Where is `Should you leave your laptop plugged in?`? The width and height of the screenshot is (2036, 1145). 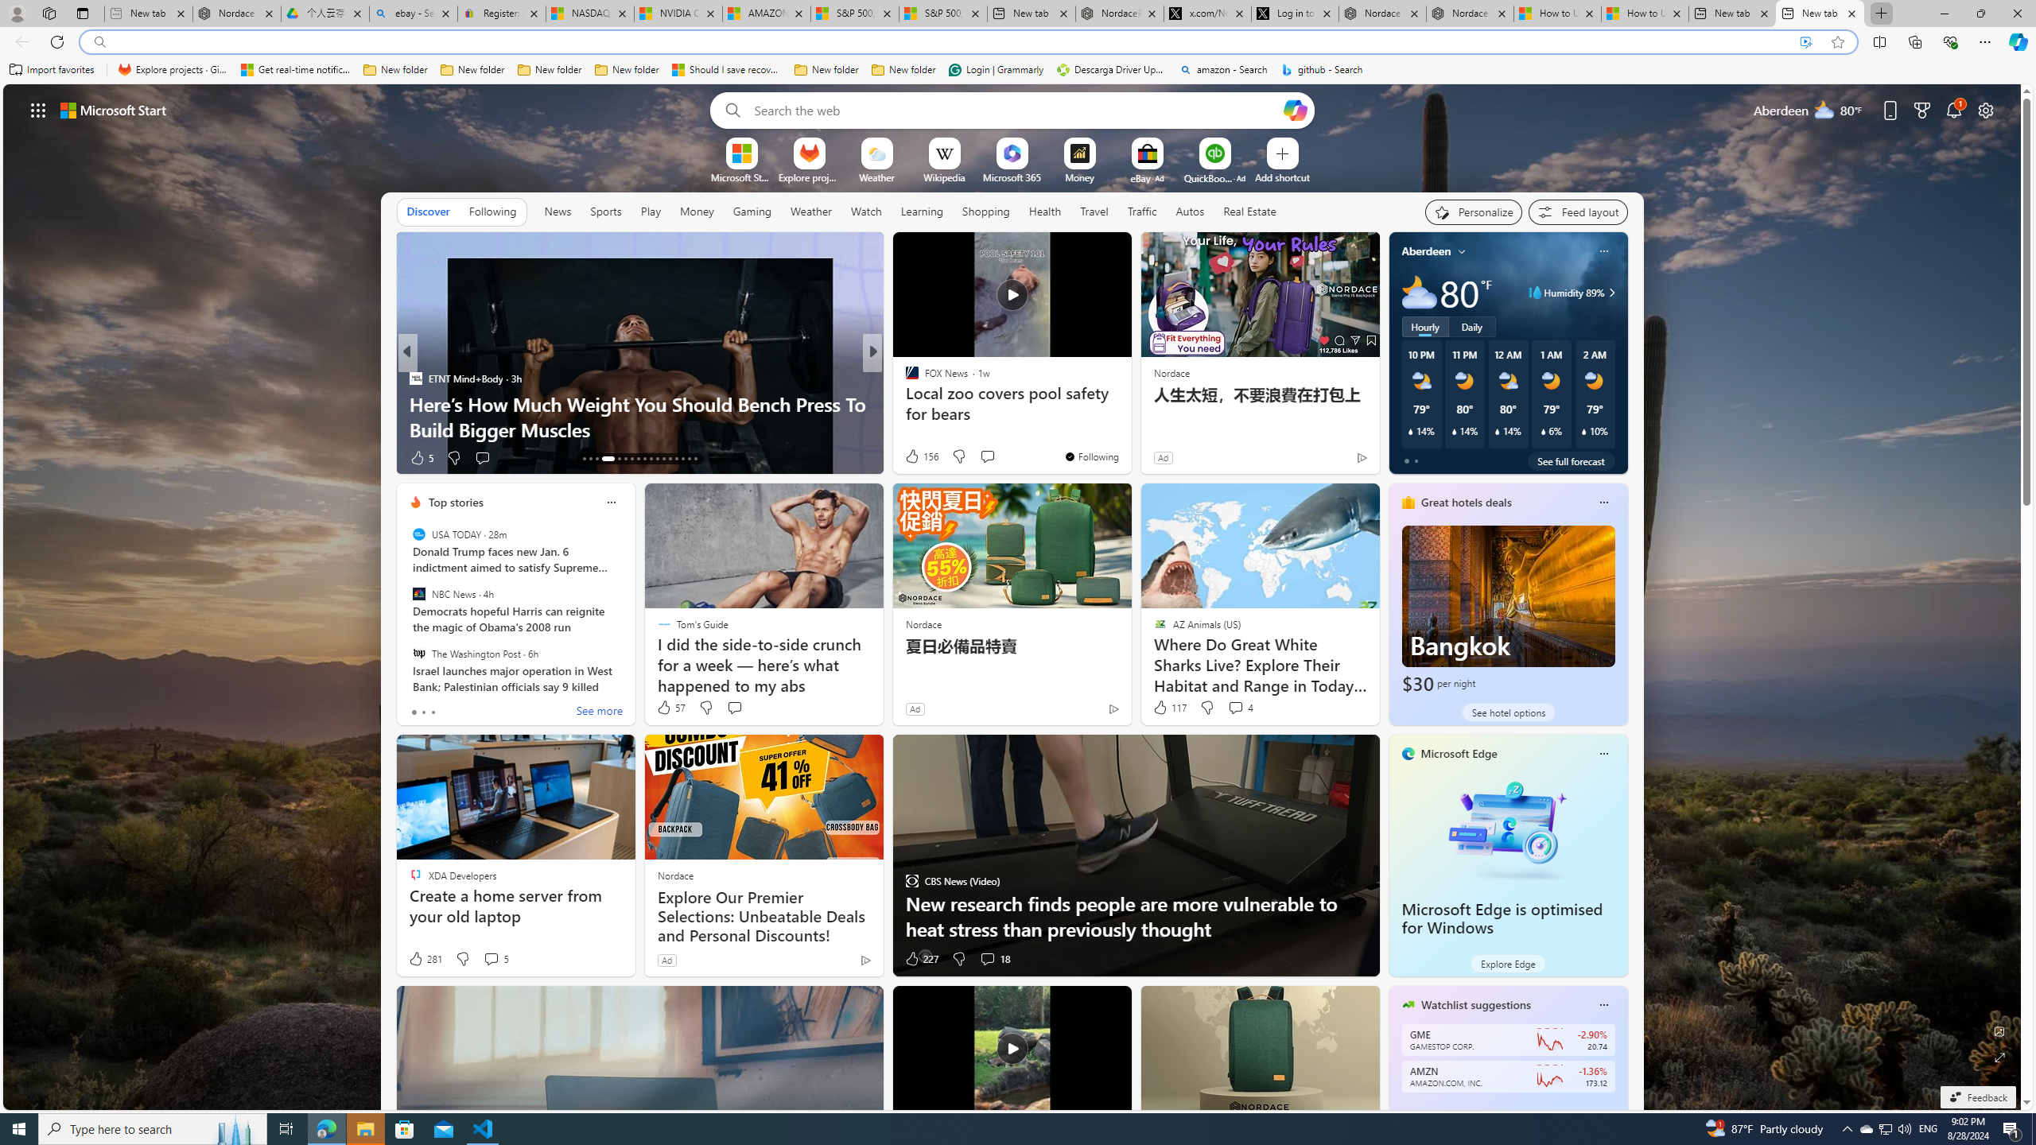 Should you leave your laptop plugged in? is located at coordinates (1129, 429).